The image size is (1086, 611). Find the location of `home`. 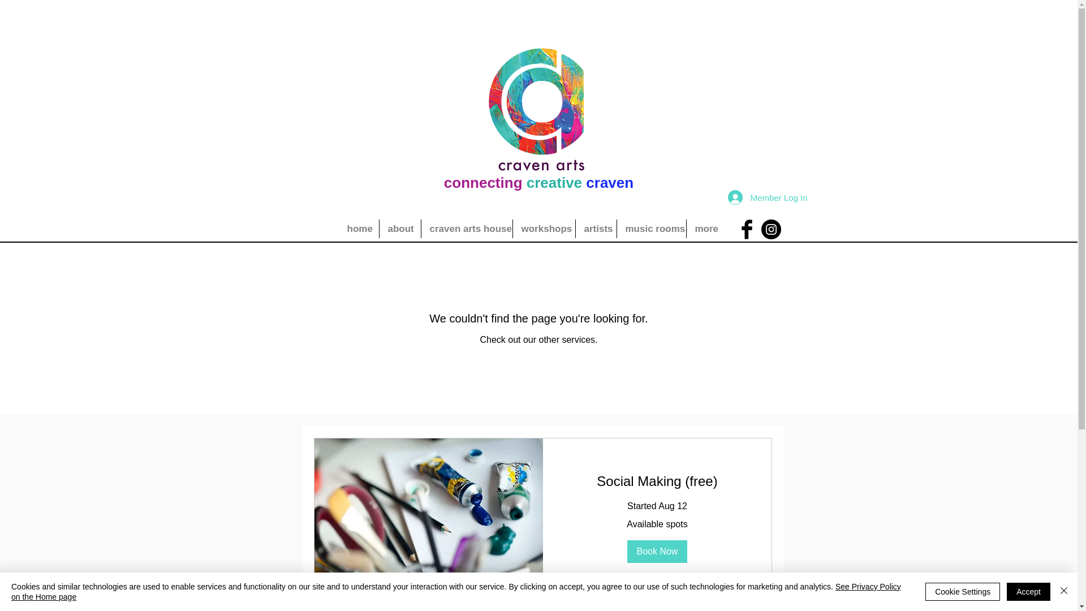

home is located at coordinates (357, 229).